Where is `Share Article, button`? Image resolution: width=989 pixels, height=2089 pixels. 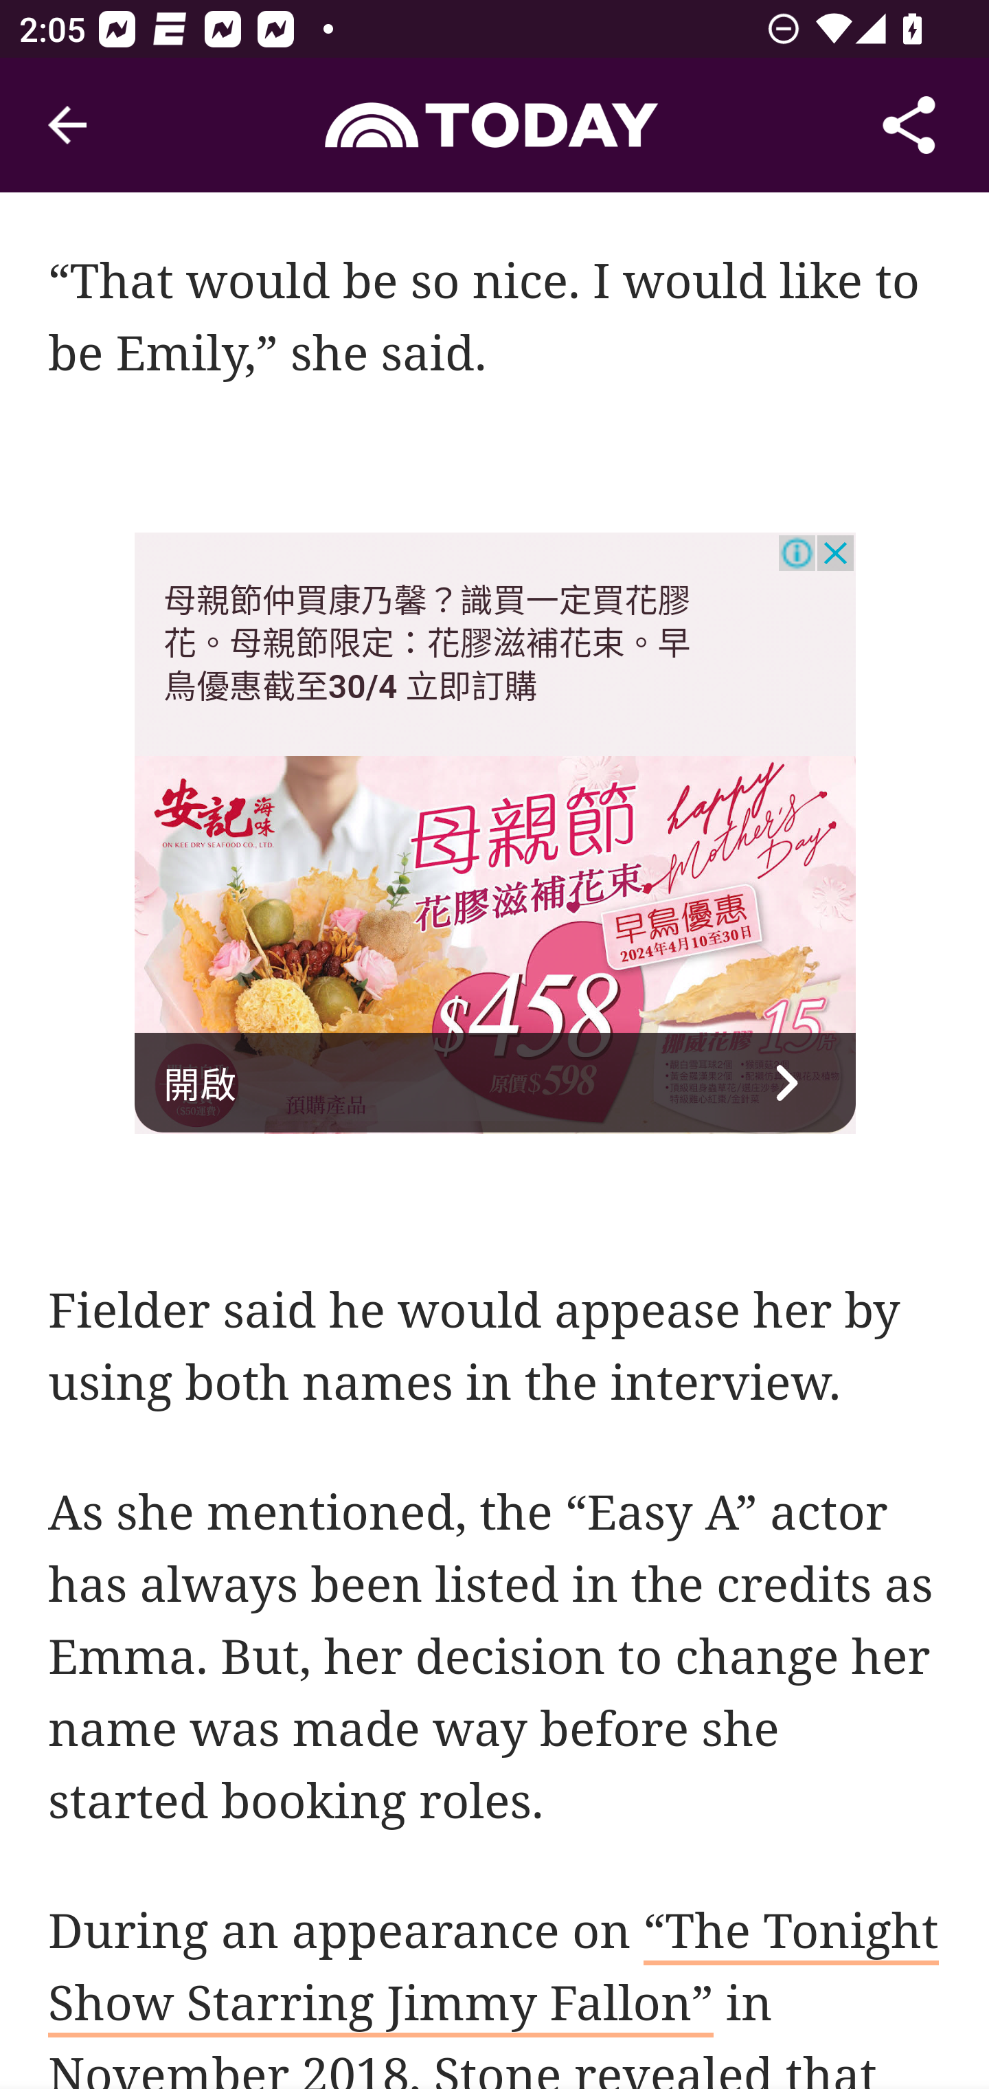 Share Article, button is located at coordinates (909, 125).